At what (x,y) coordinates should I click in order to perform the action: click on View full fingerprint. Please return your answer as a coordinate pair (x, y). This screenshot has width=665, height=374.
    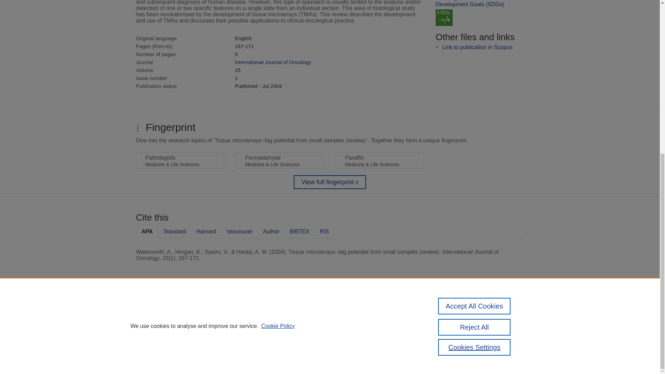
    Looking at the image, I should click on (330, 182).